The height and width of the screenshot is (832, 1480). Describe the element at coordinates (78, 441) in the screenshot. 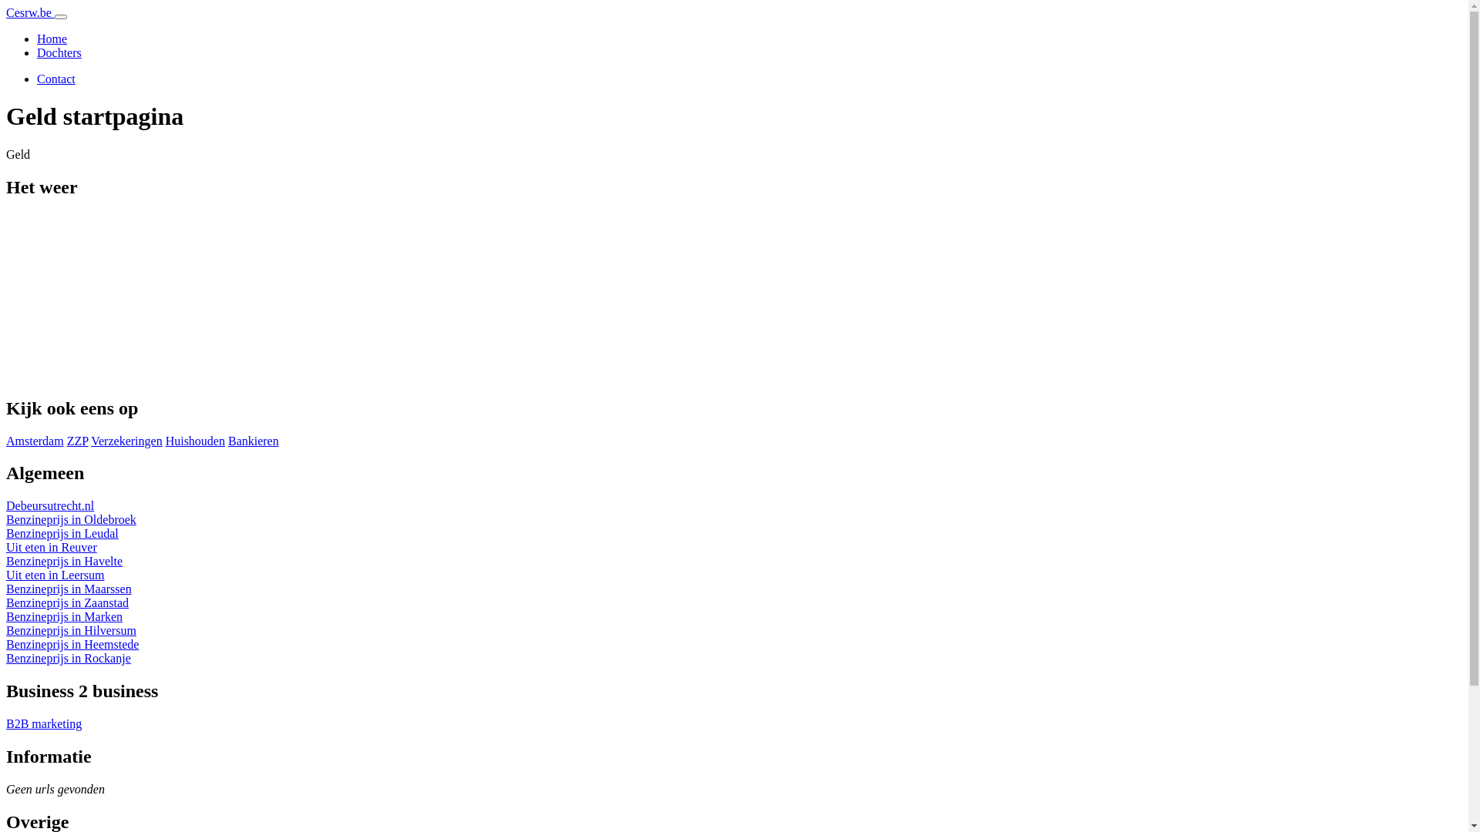

I see `ZZP` at that location.